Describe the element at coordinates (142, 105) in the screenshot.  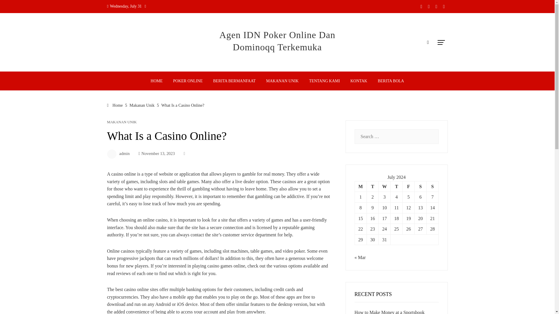
I see `Makanan Unik` at that location.